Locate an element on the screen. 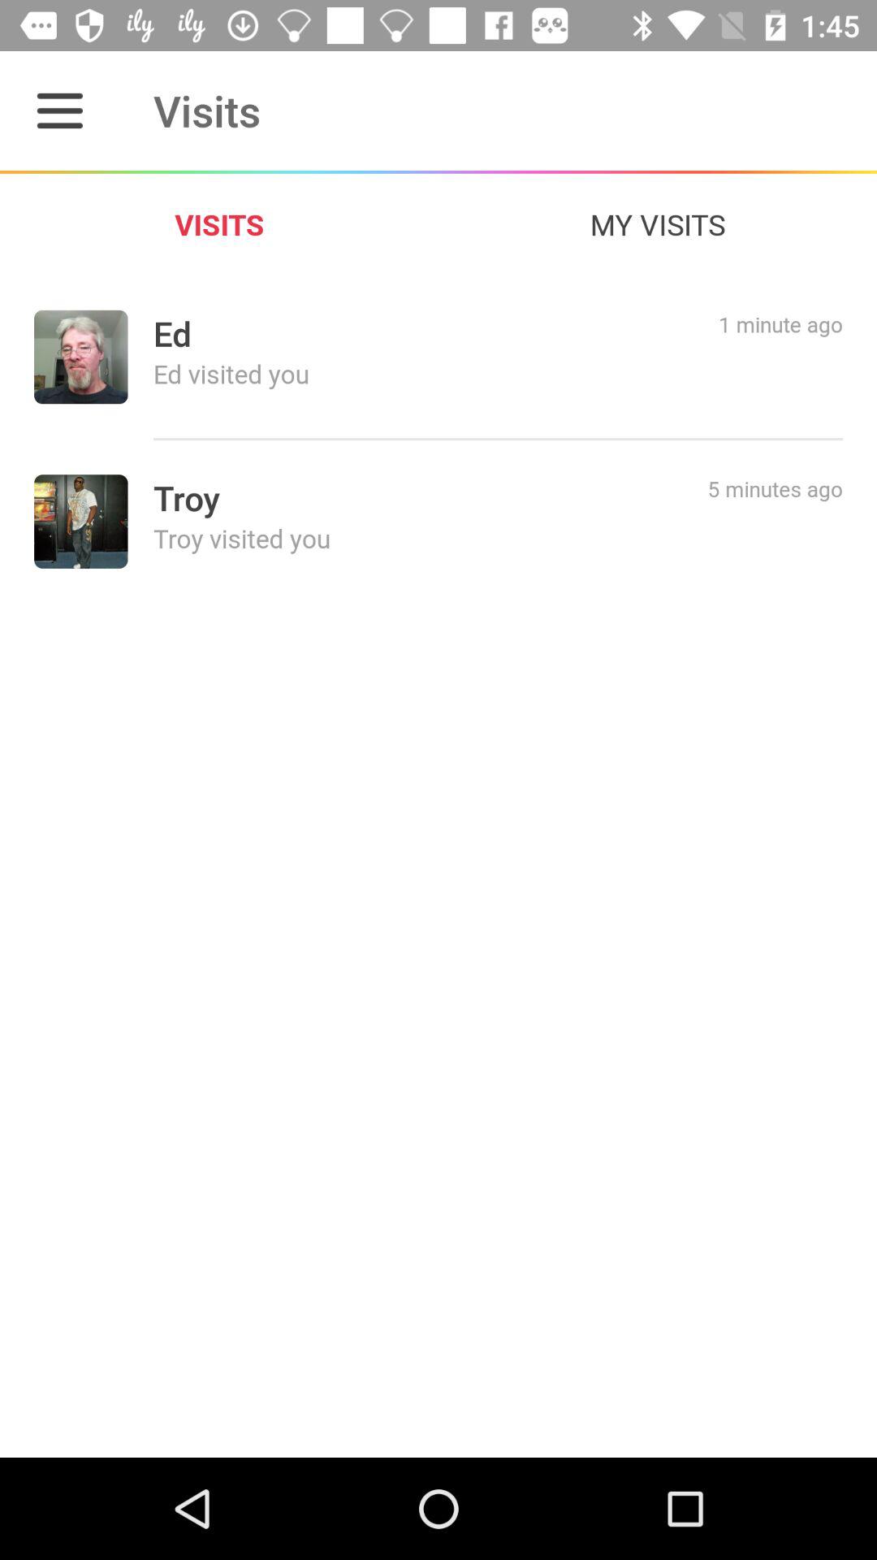 The image size is (877, 1560). choose the item above the ed icon is located at coordinates (658, 224).